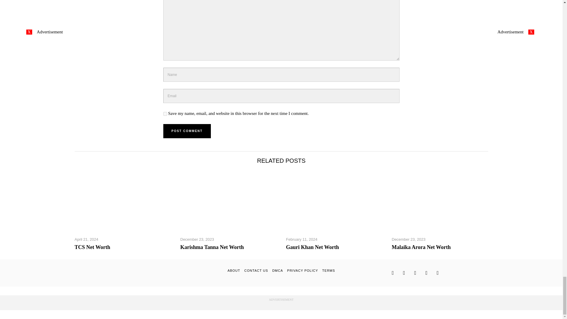  Describe the element at coordinates (301, 239) in the screenshot. I see `11 Feb, 2024 10:57:36` at that location.